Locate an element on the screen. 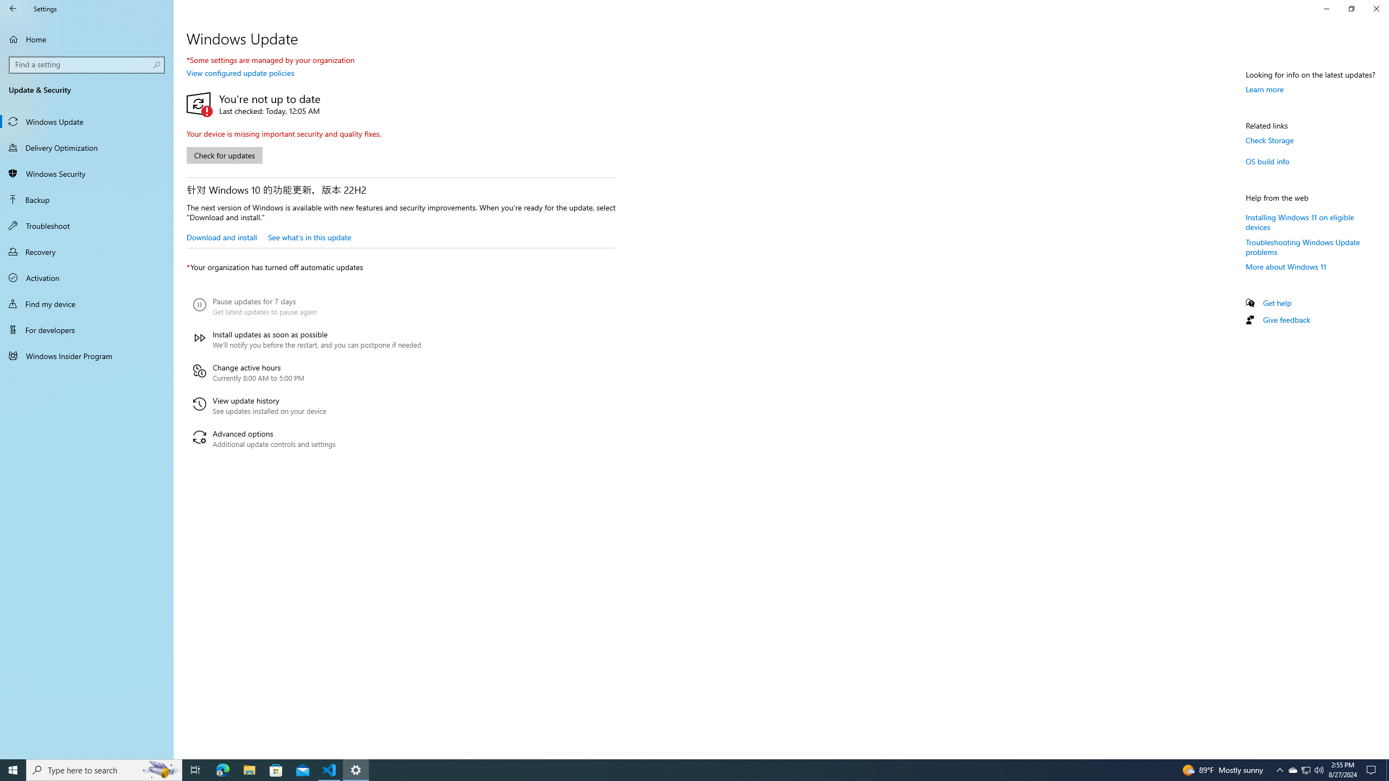 The width and height of the screenshot is (1389, 781). User Promoted Notification Area is located at coordinates (1305, 770).